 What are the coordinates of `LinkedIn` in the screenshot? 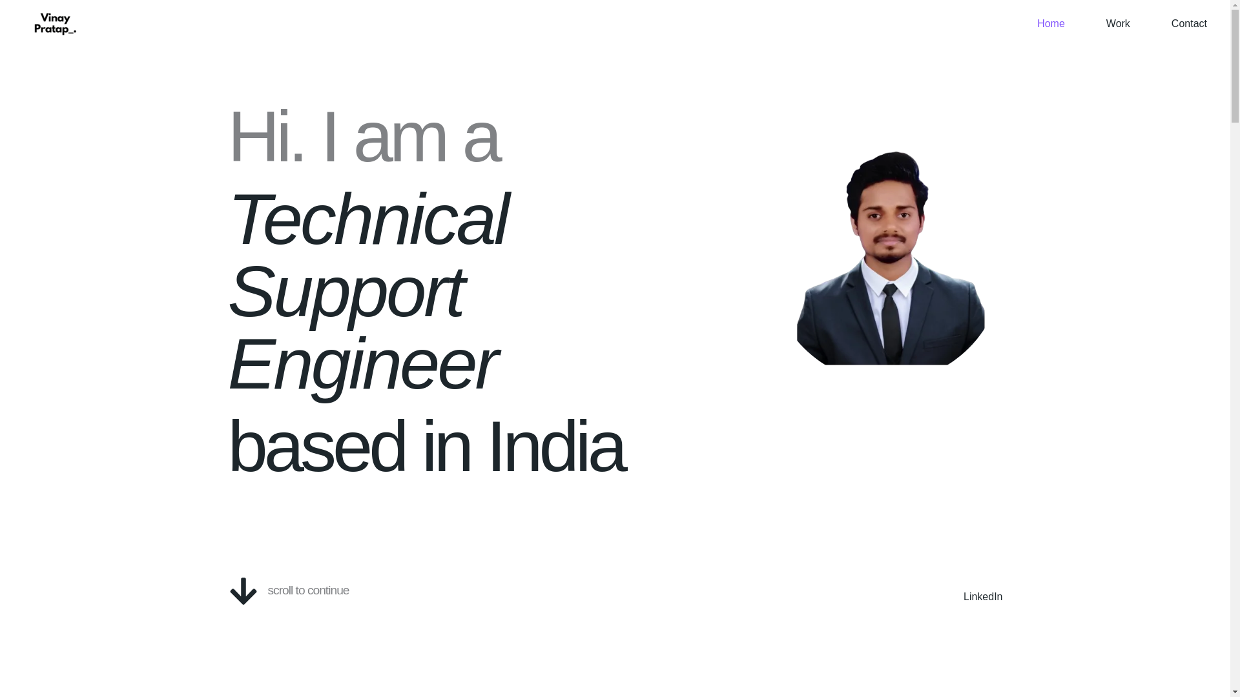 It's located at (983, 596).